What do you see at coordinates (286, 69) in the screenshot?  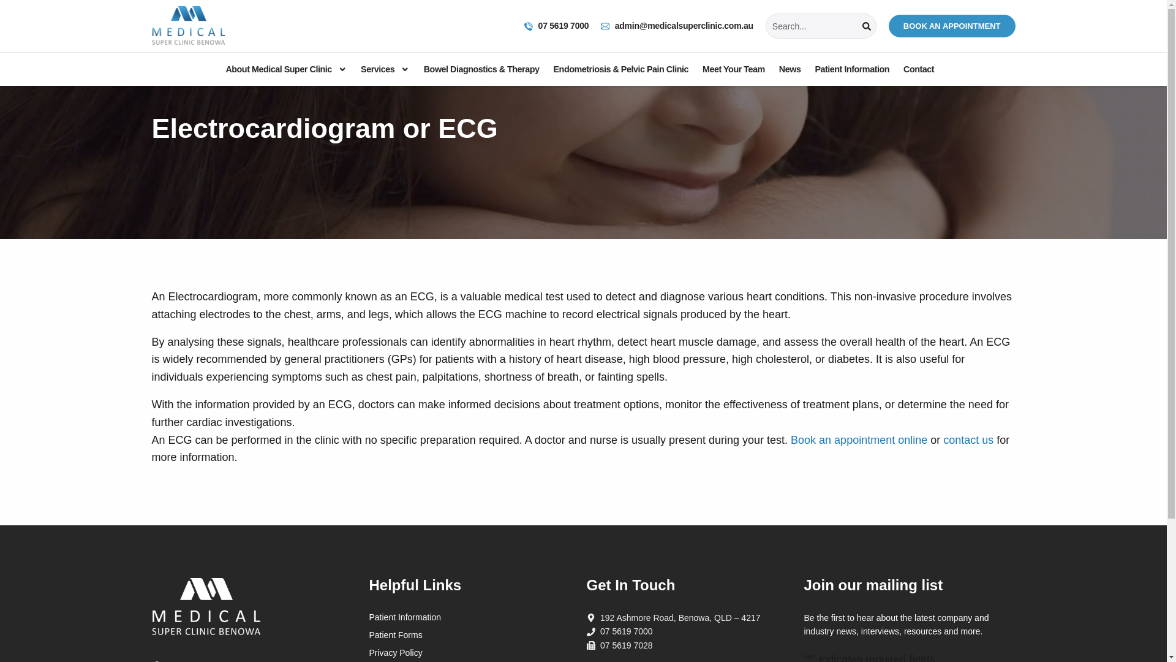 I see `About Medical Super Clinic` at bounding box center [286, 69].